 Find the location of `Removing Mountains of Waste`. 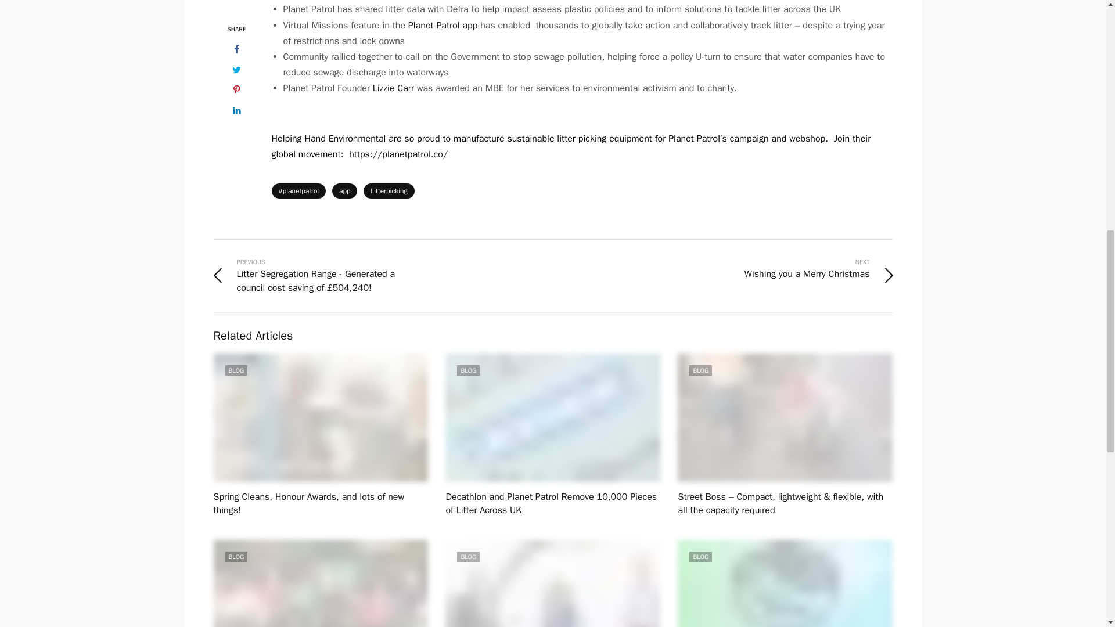

Removing Mountains of Waste is located at coordinates (785, 583).